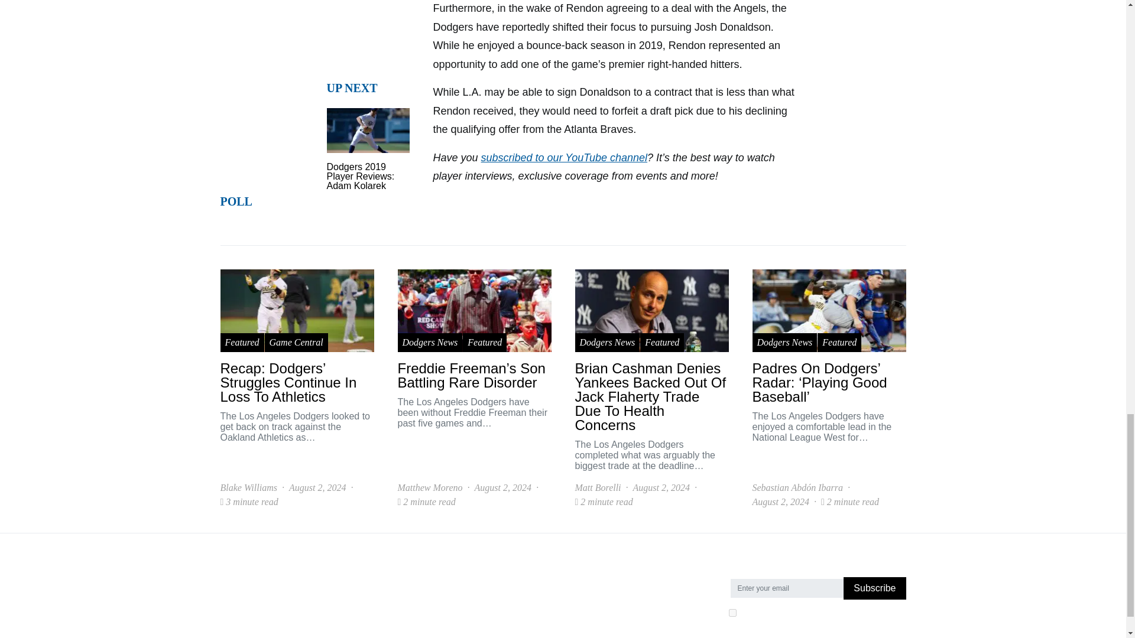 Image resolution: width=1135 pixels, height=638 pixels. Describe the element at coordinates (732, 613) in the screenshot. I see `on` at that location.